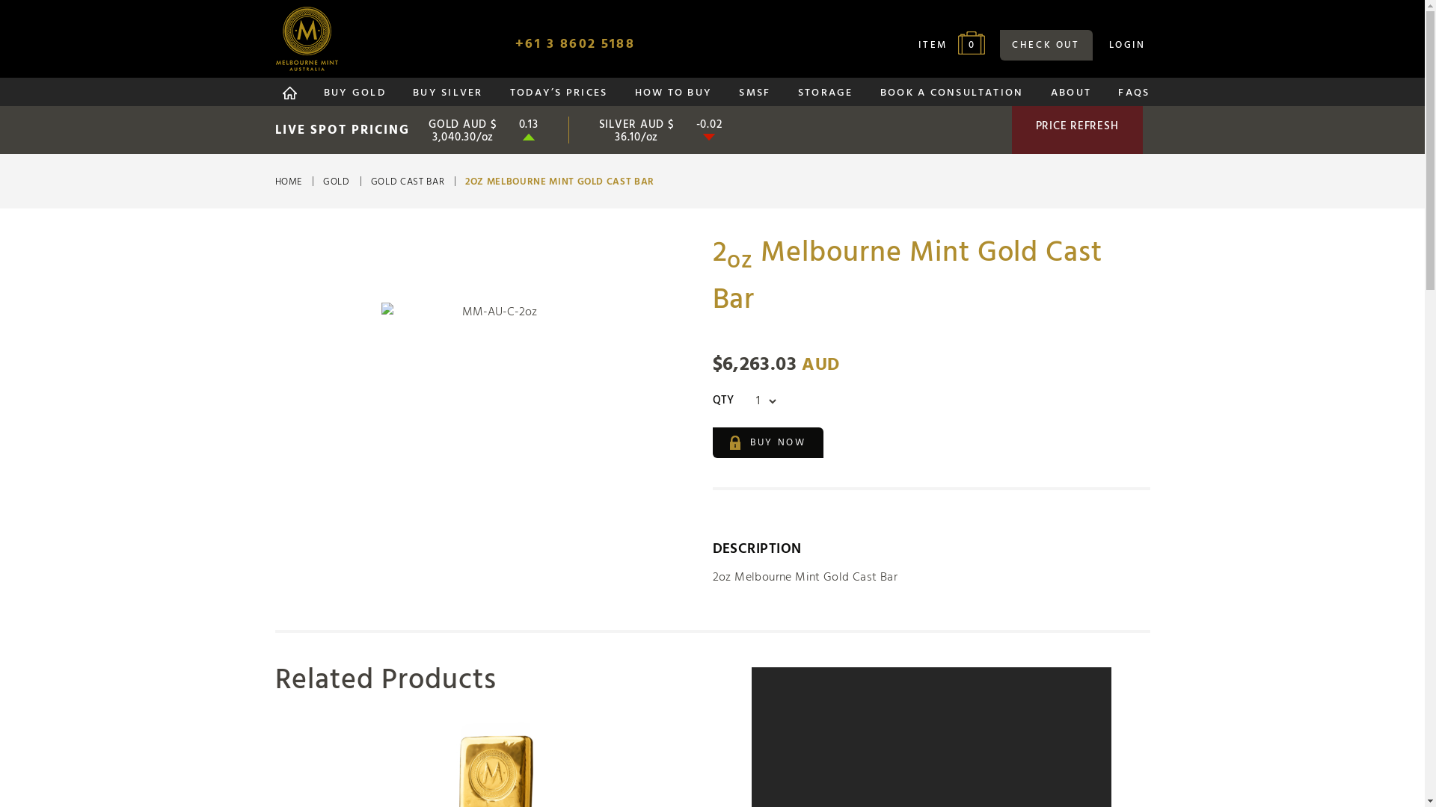 Image resolution: width=1436 pixels, height=807 pixels. I want to click on ABOUT, so click(1071, 96).